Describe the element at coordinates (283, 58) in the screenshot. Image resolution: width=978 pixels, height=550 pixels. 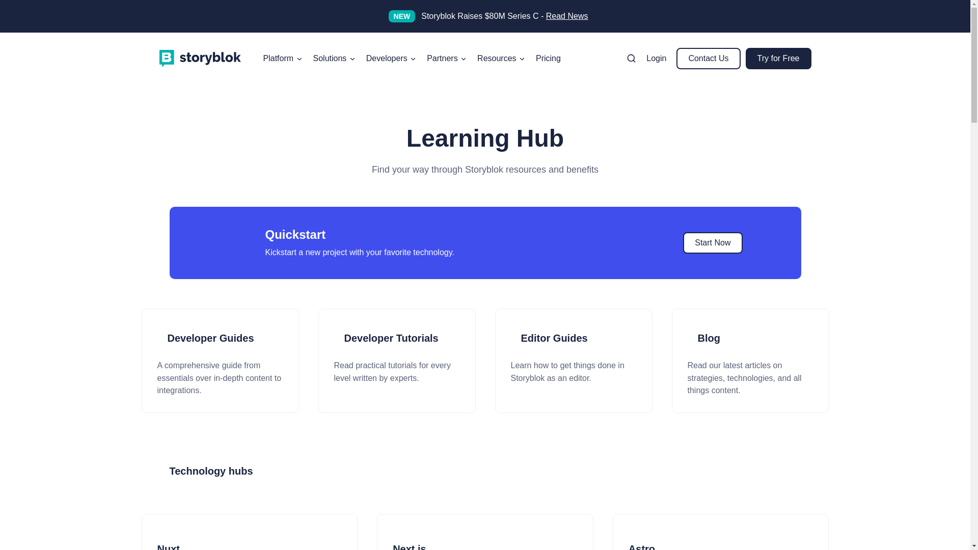
I see `Platform` at that location.